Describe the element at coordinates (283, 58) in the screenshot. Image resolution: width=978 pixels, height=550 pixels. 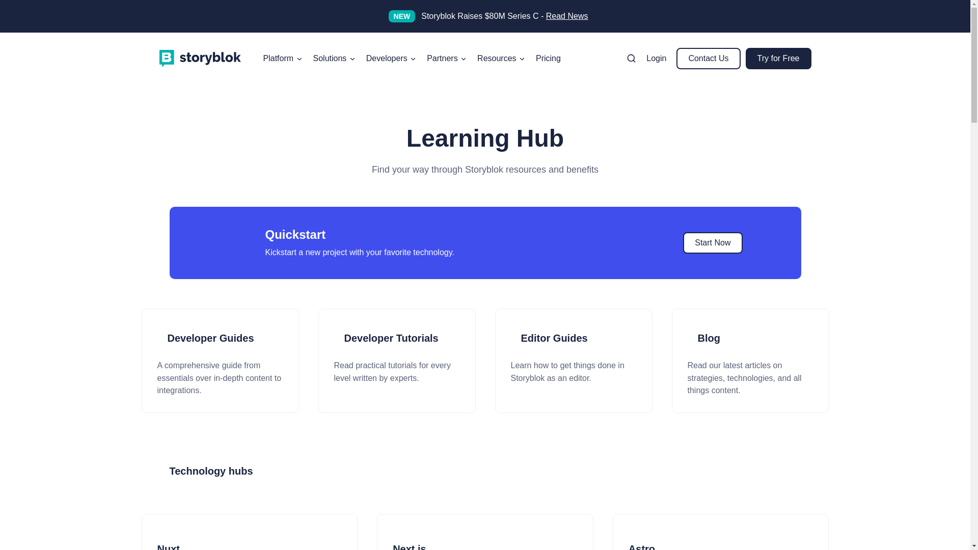
I see `Platform` at that location.